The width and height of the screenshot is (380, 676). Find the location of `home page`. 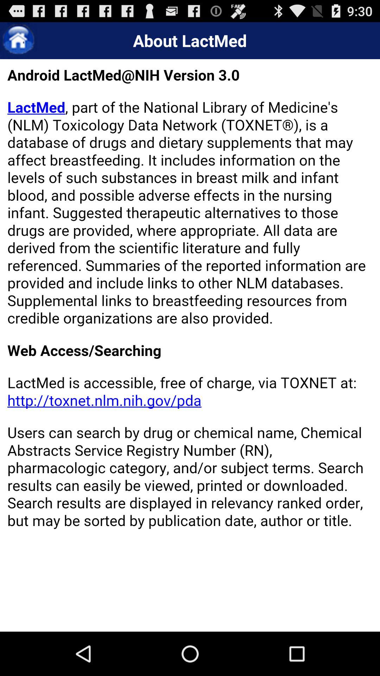

home page is located at coordinates (18, 41).